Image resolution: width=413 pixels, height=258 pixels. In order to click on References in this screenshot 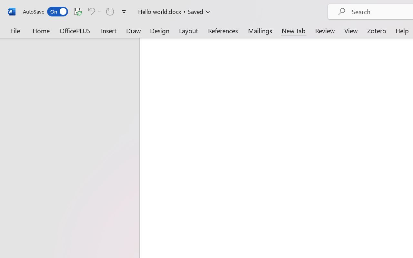, I will do `click(223, 30)`.